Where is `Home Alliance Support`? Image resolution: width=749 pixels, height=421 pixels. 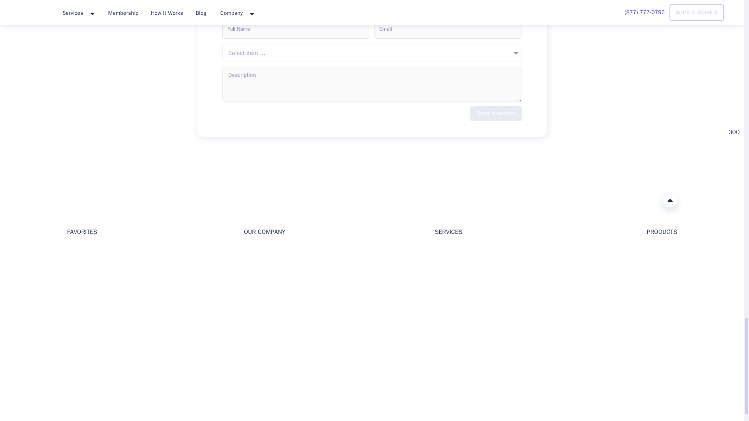 Home Alliance Support is located at coordinates (72, 367).